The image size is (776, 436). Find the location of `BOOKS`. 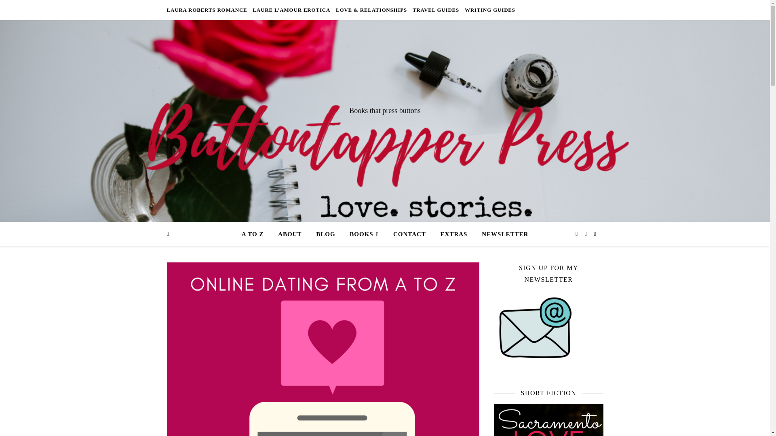

BOOKS is located at coordinates (364, 234).